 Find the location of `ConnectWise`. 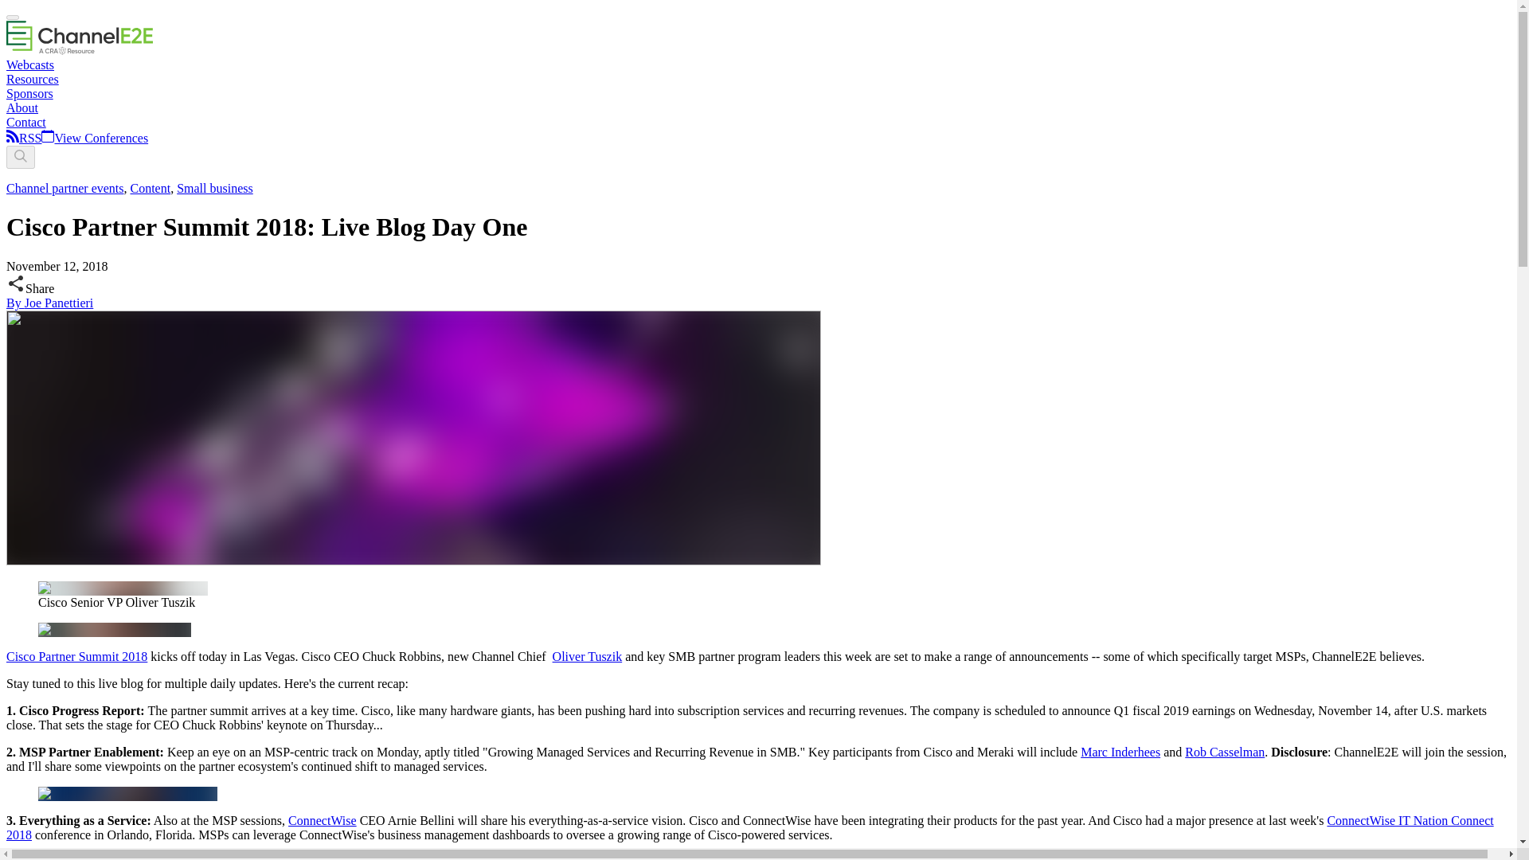

ConnectWise is located at coordinates (322, 820).